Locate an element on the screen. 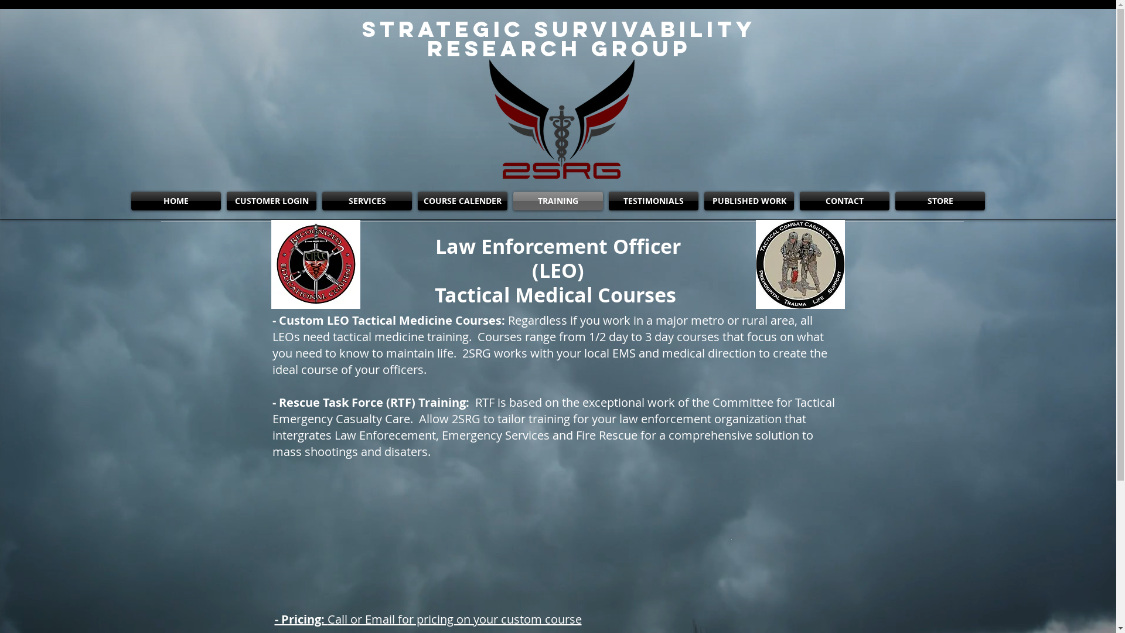  Strategic Survivability Research Group is located at coordinates (559, 39).